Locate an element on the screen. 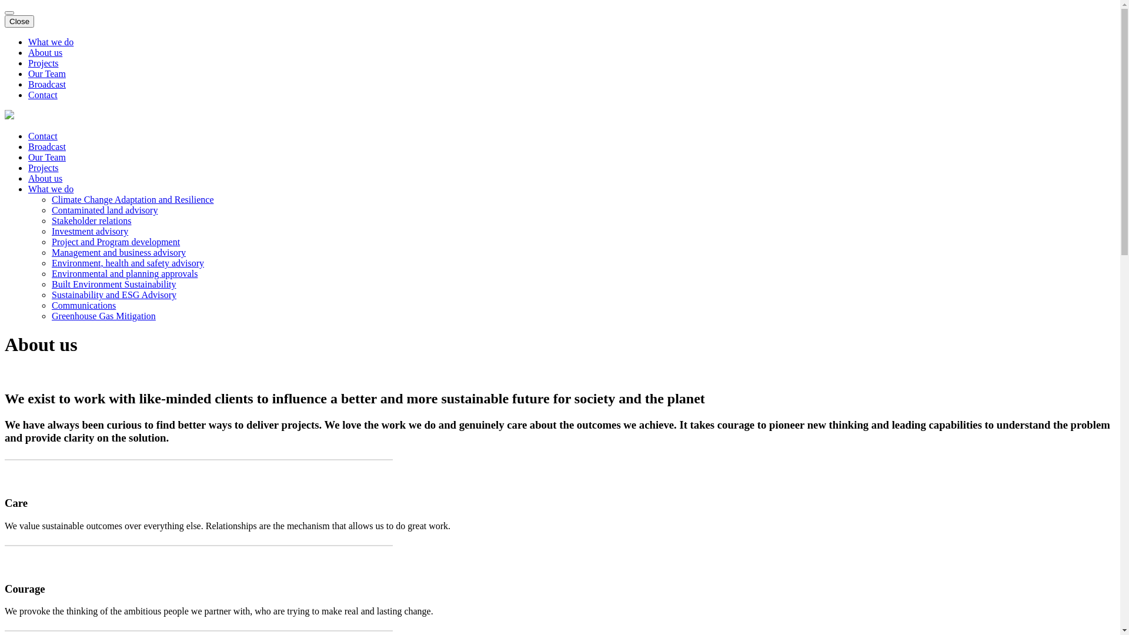 The width and height of the screenshot is (1129, 635). Climate Change Adaptation and Resilience is located at coordinates (133, 200).